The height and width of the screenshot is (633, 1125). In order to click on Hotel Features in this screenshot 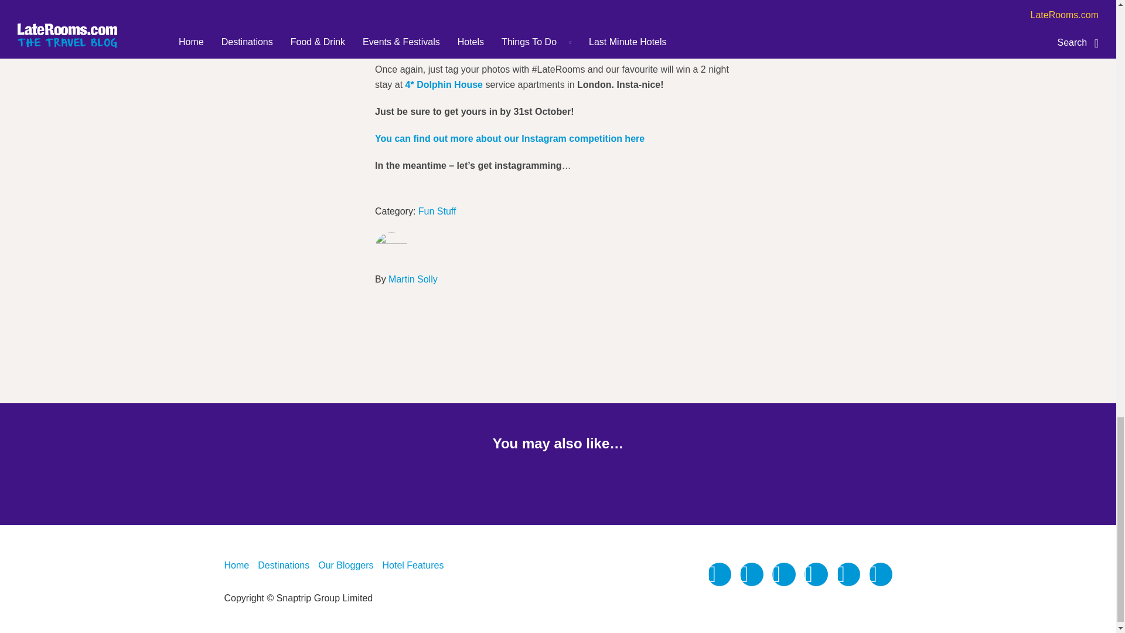, I will do `click(412, 565)`.